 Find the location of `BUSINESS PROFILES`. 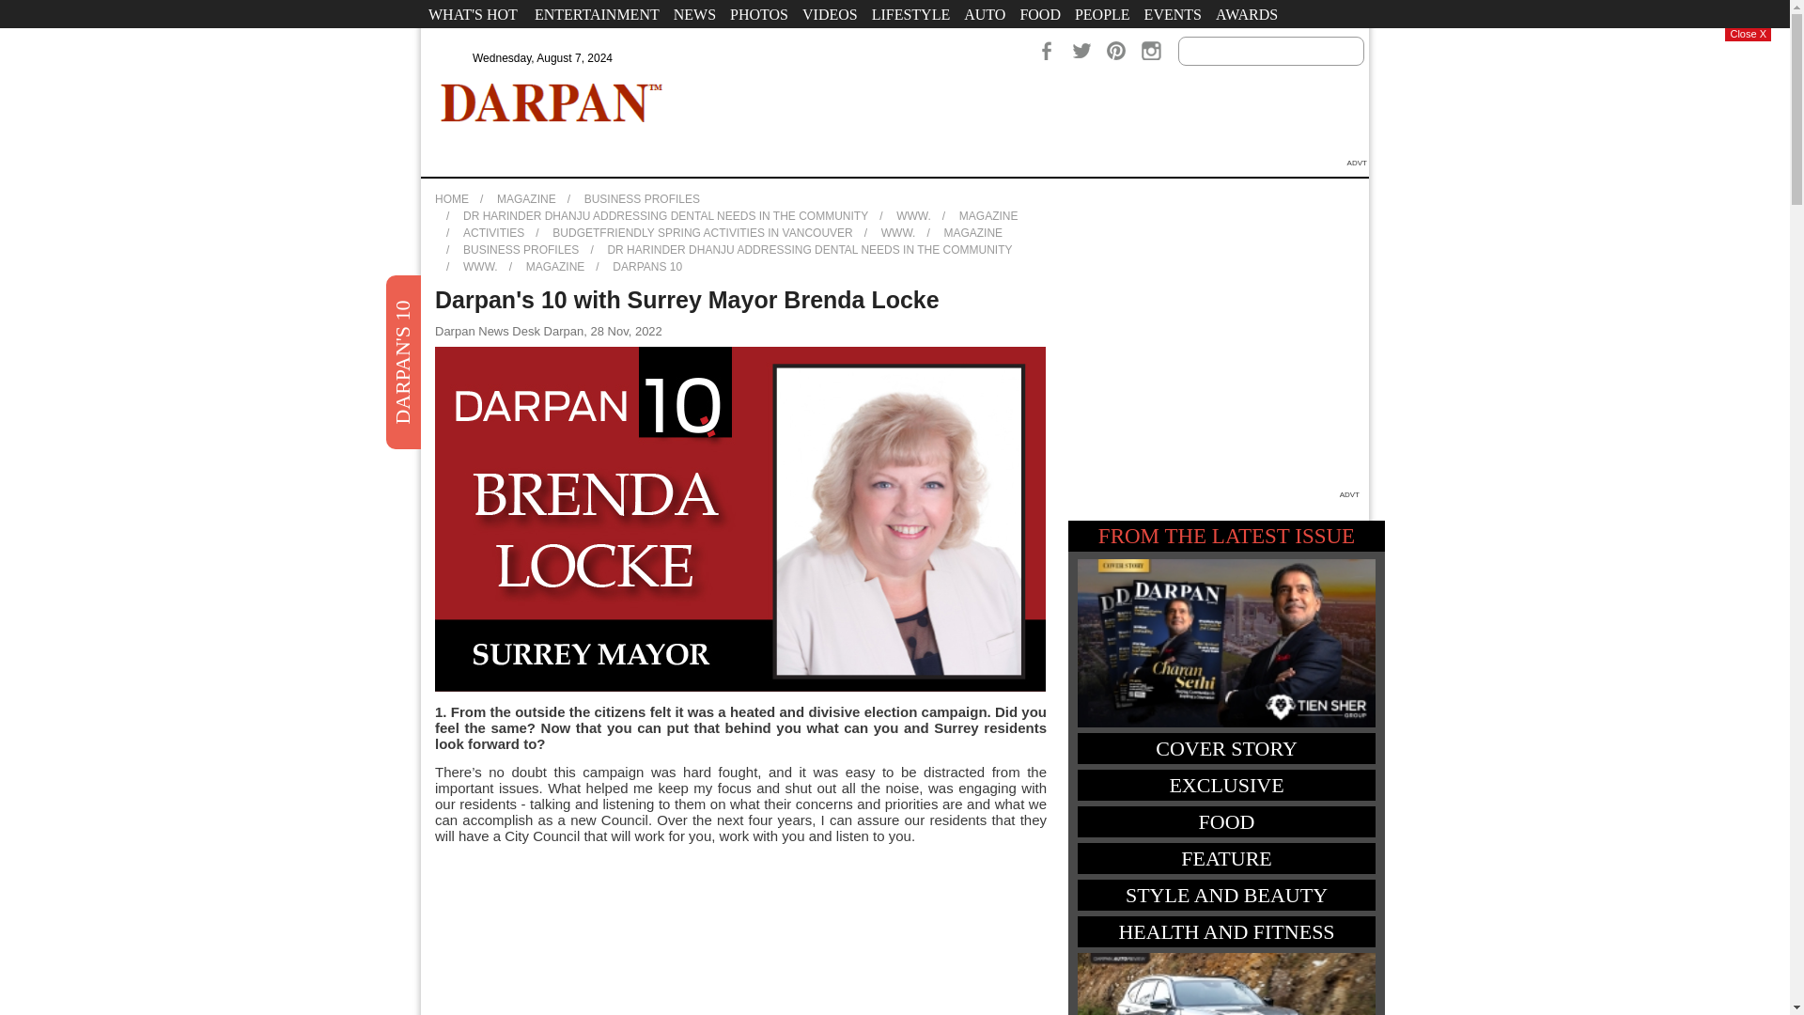

BUSINESS PROFILES is located at coordinates (642, 199).